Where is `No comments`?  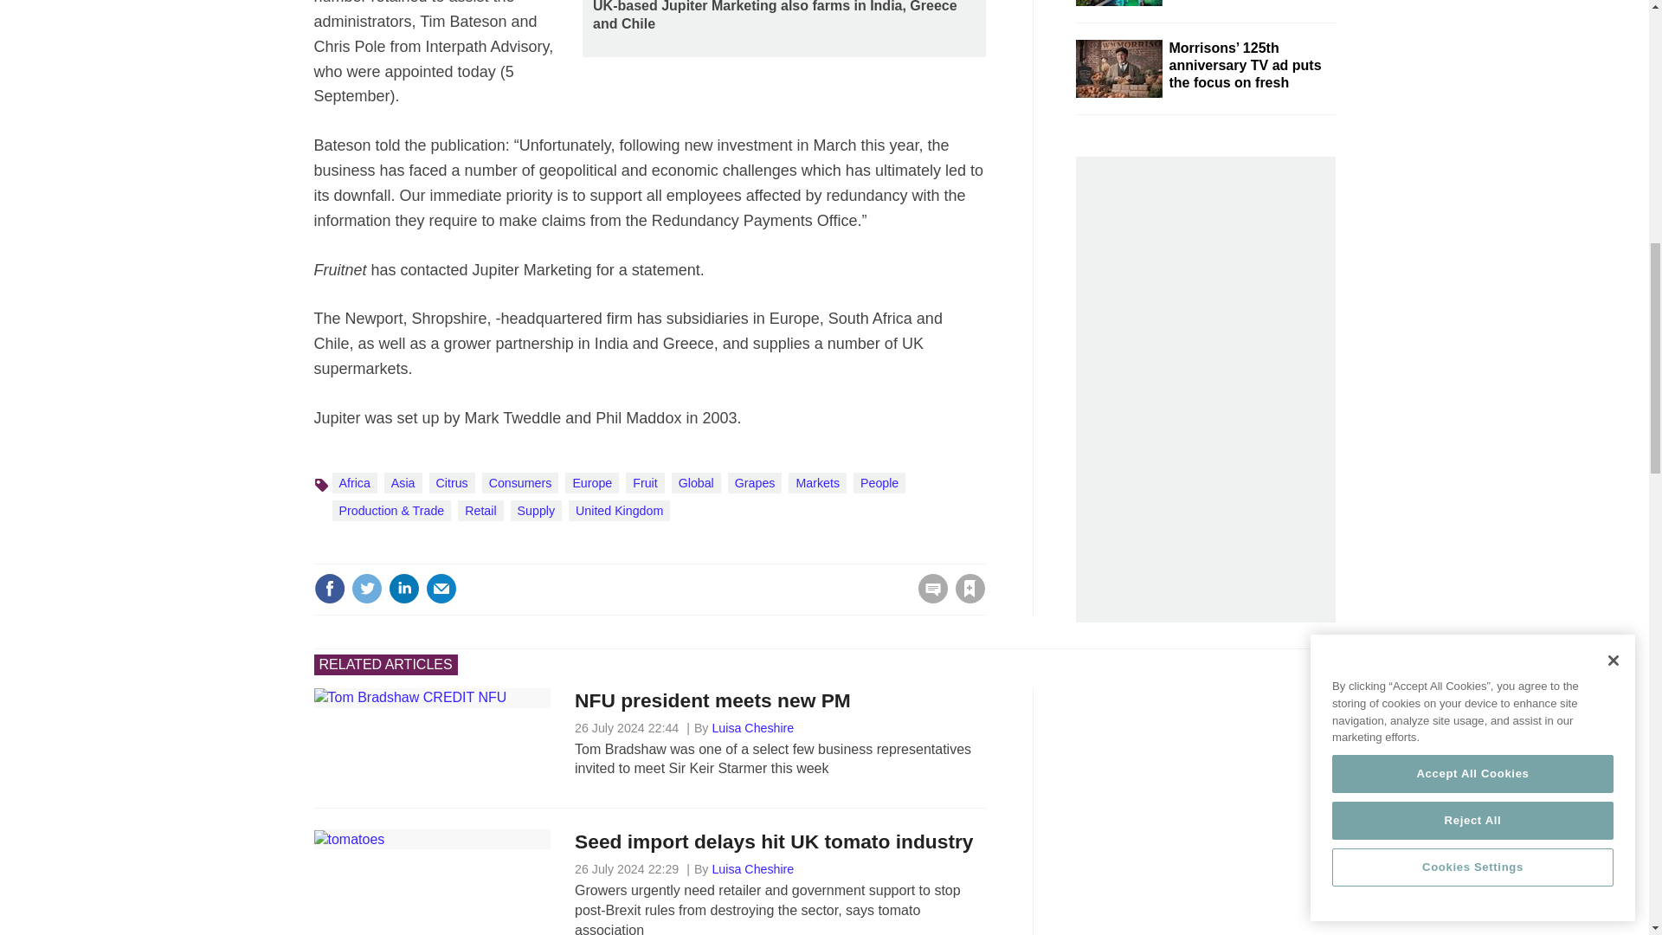 No comments is located at coordinates (928, 599).